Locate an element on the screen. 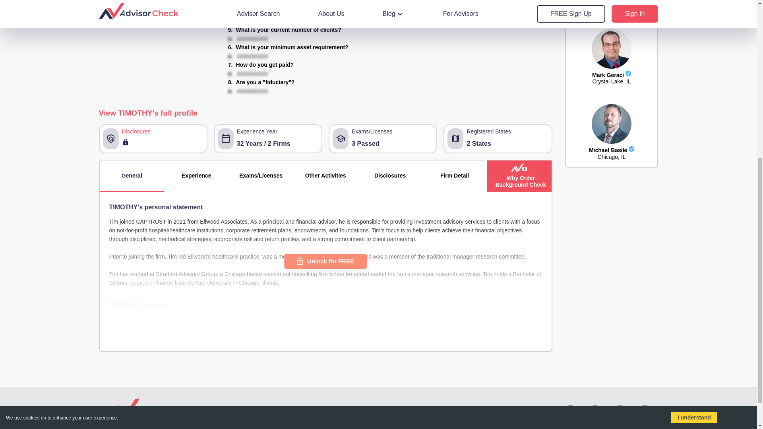 The image size is (763, 429). For Advisors is located at coordinates (389, 176).